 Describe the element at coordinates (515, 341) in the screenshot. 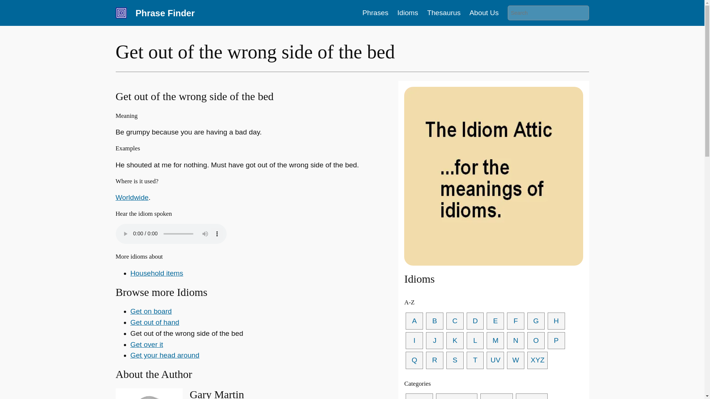

I see `N` at that location.